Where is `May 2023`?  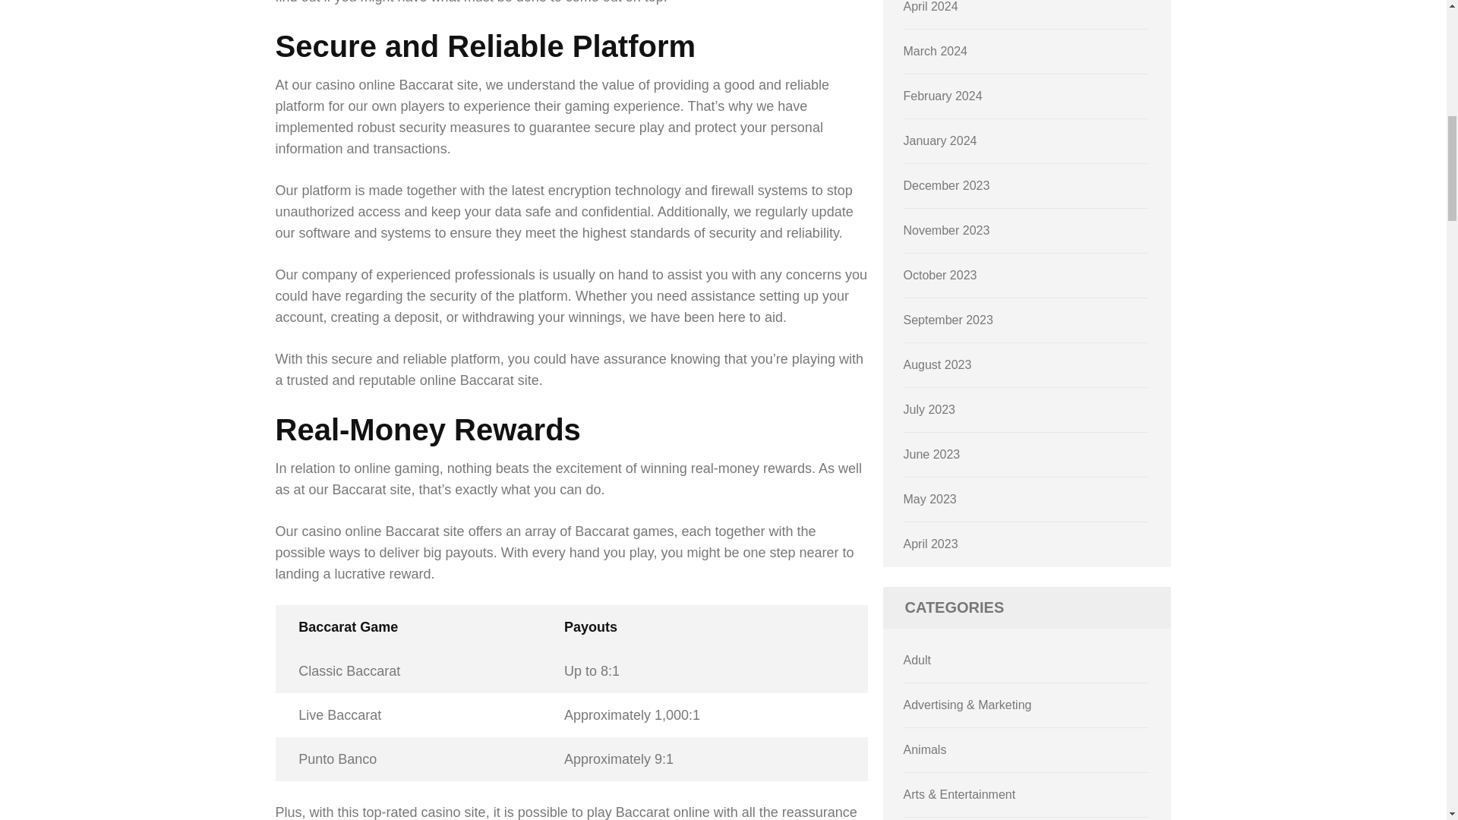
May 2023 is located at coordinates (929, 500).